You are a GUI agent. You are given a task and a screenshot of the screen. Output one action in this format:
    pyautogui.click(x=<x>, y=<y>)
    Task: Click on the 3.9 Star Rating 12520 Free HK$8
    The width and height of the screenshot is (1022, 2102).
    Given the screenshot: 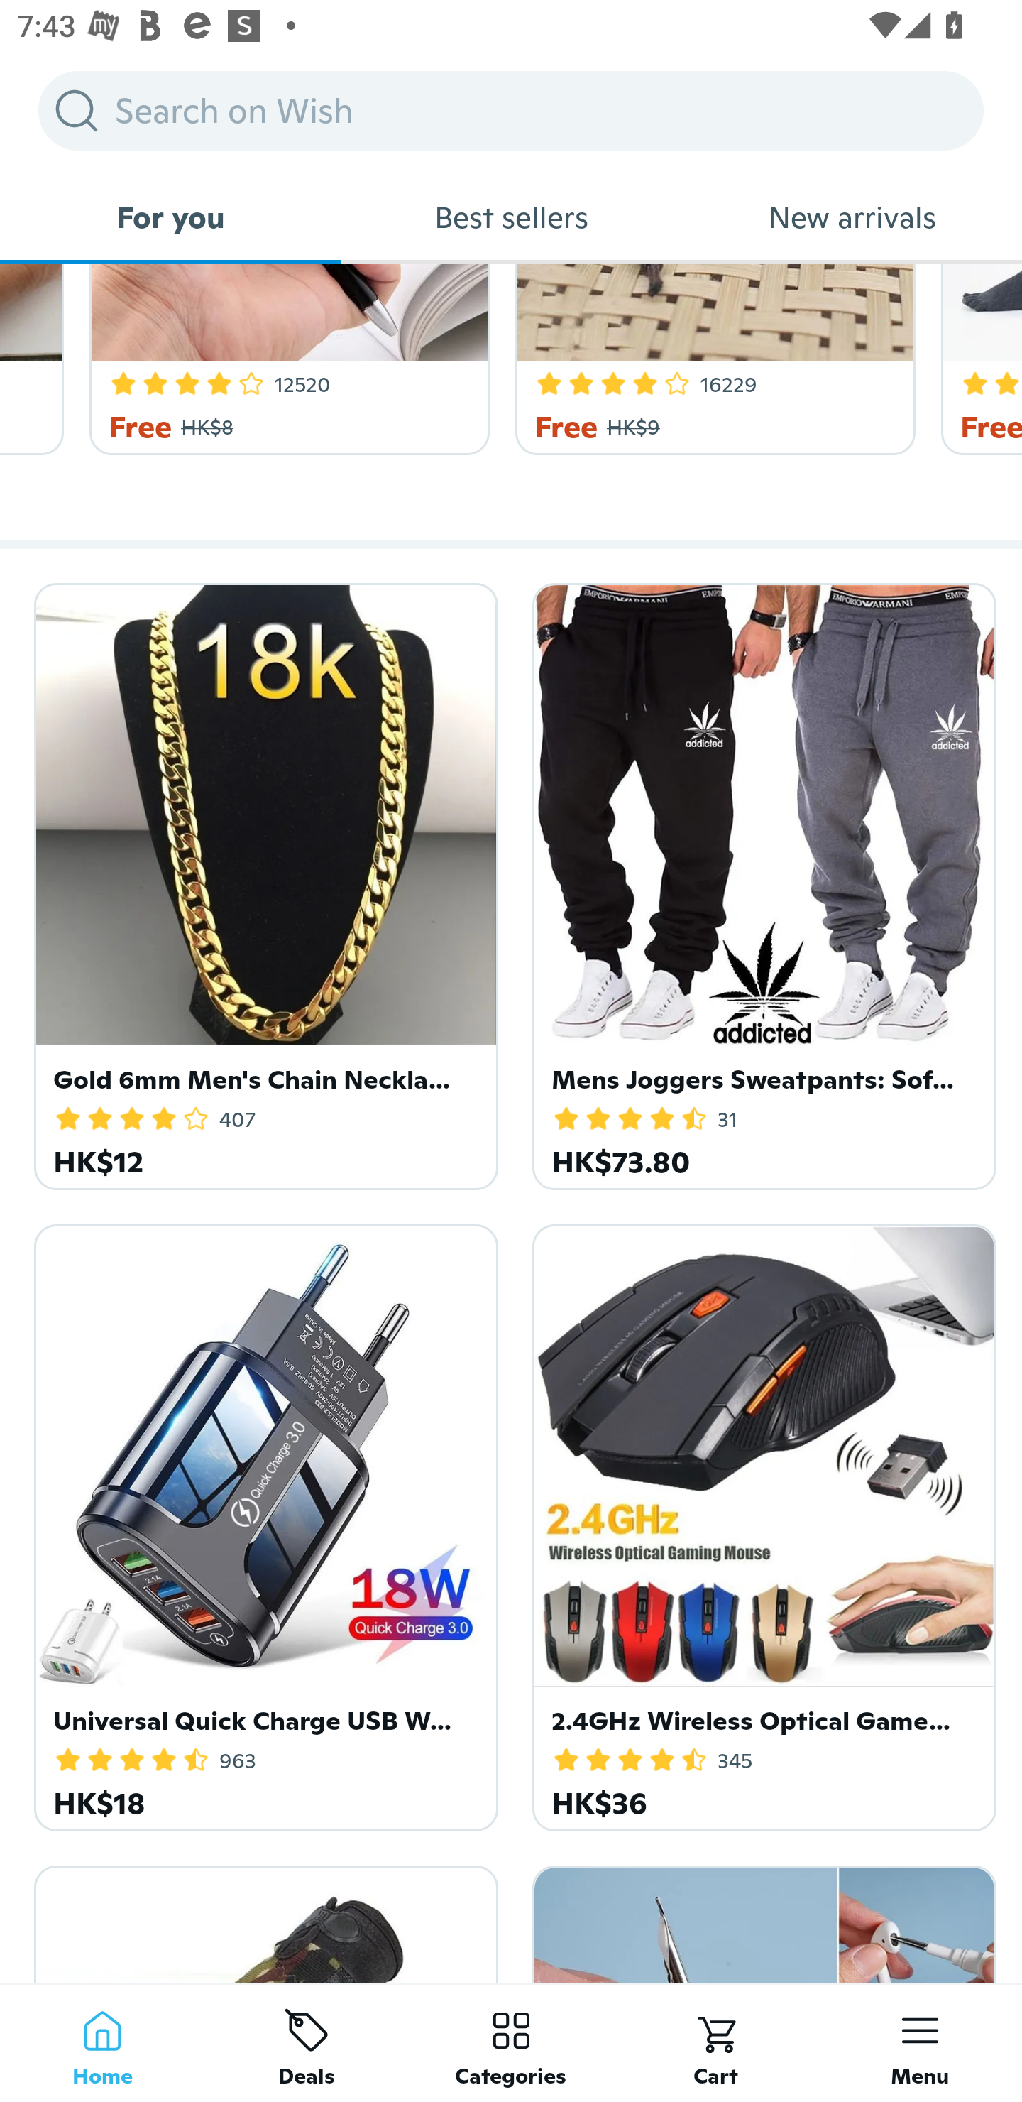 What is the action you would take?
    pyautogui.click(x=285, y=360)
    